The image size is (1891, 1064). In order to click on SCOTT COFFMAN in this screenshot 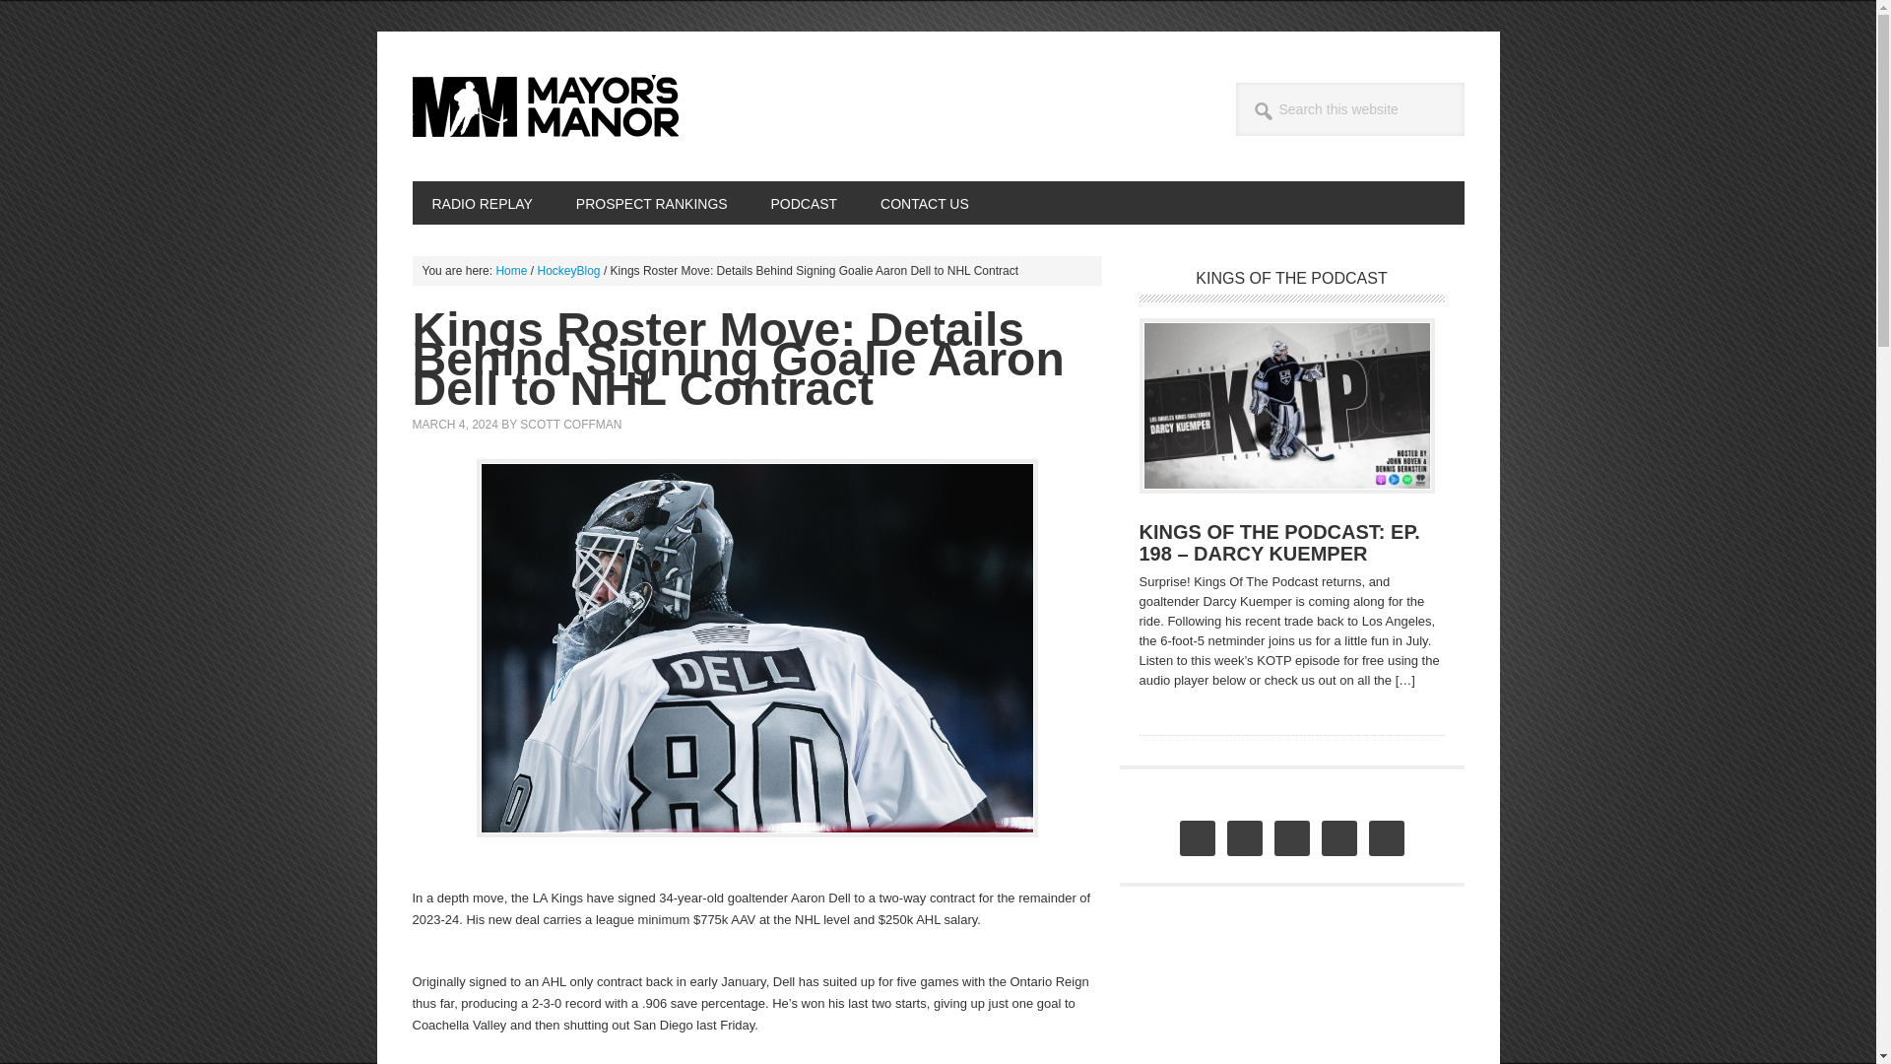, I will do `click(571, 425)`.